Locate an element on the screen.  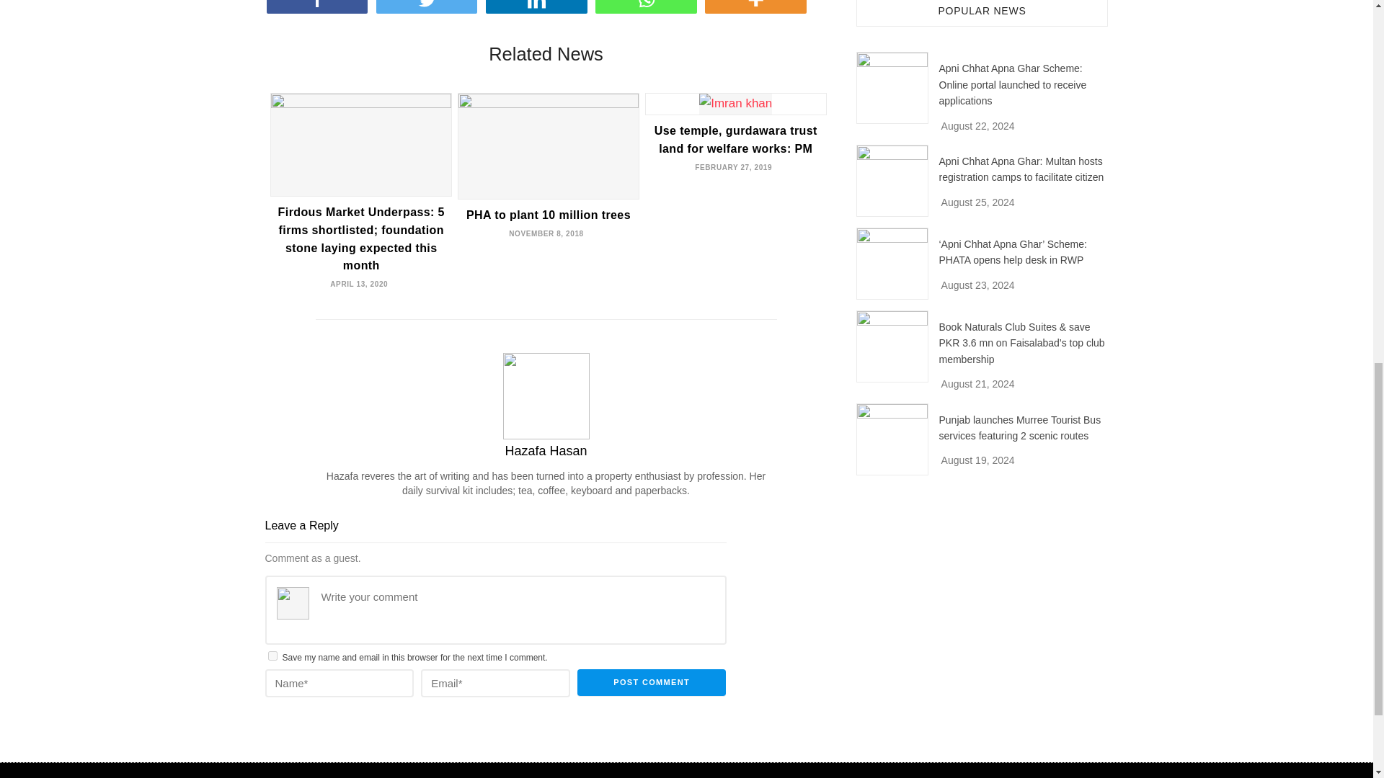
yes is located at coordinates (272, 656).